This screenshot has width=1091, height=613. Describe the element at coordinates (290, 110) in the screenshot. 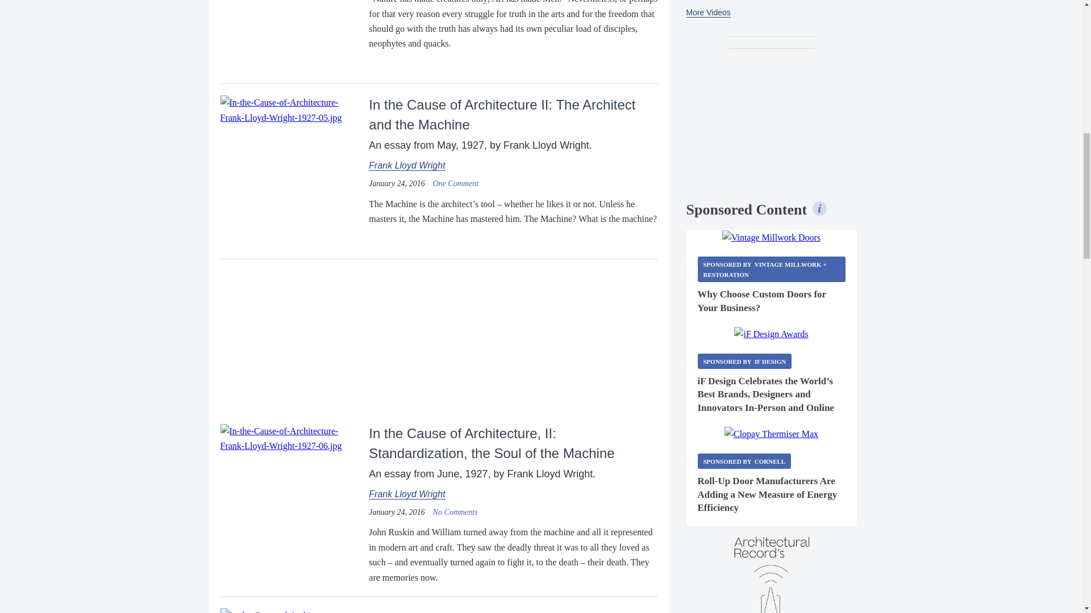

I see `In-the-Cause-of-Architecture-Frank-Lloyd-Wright-1927-05.jpg` at that location.